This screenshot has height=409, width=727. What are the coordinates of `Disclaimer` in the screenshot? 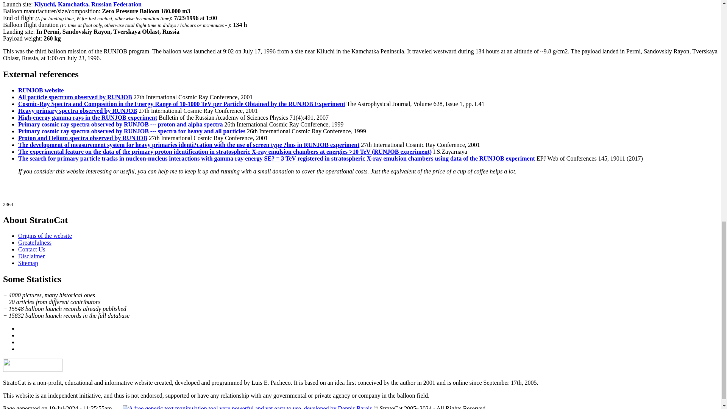 It's located at (31, 256).